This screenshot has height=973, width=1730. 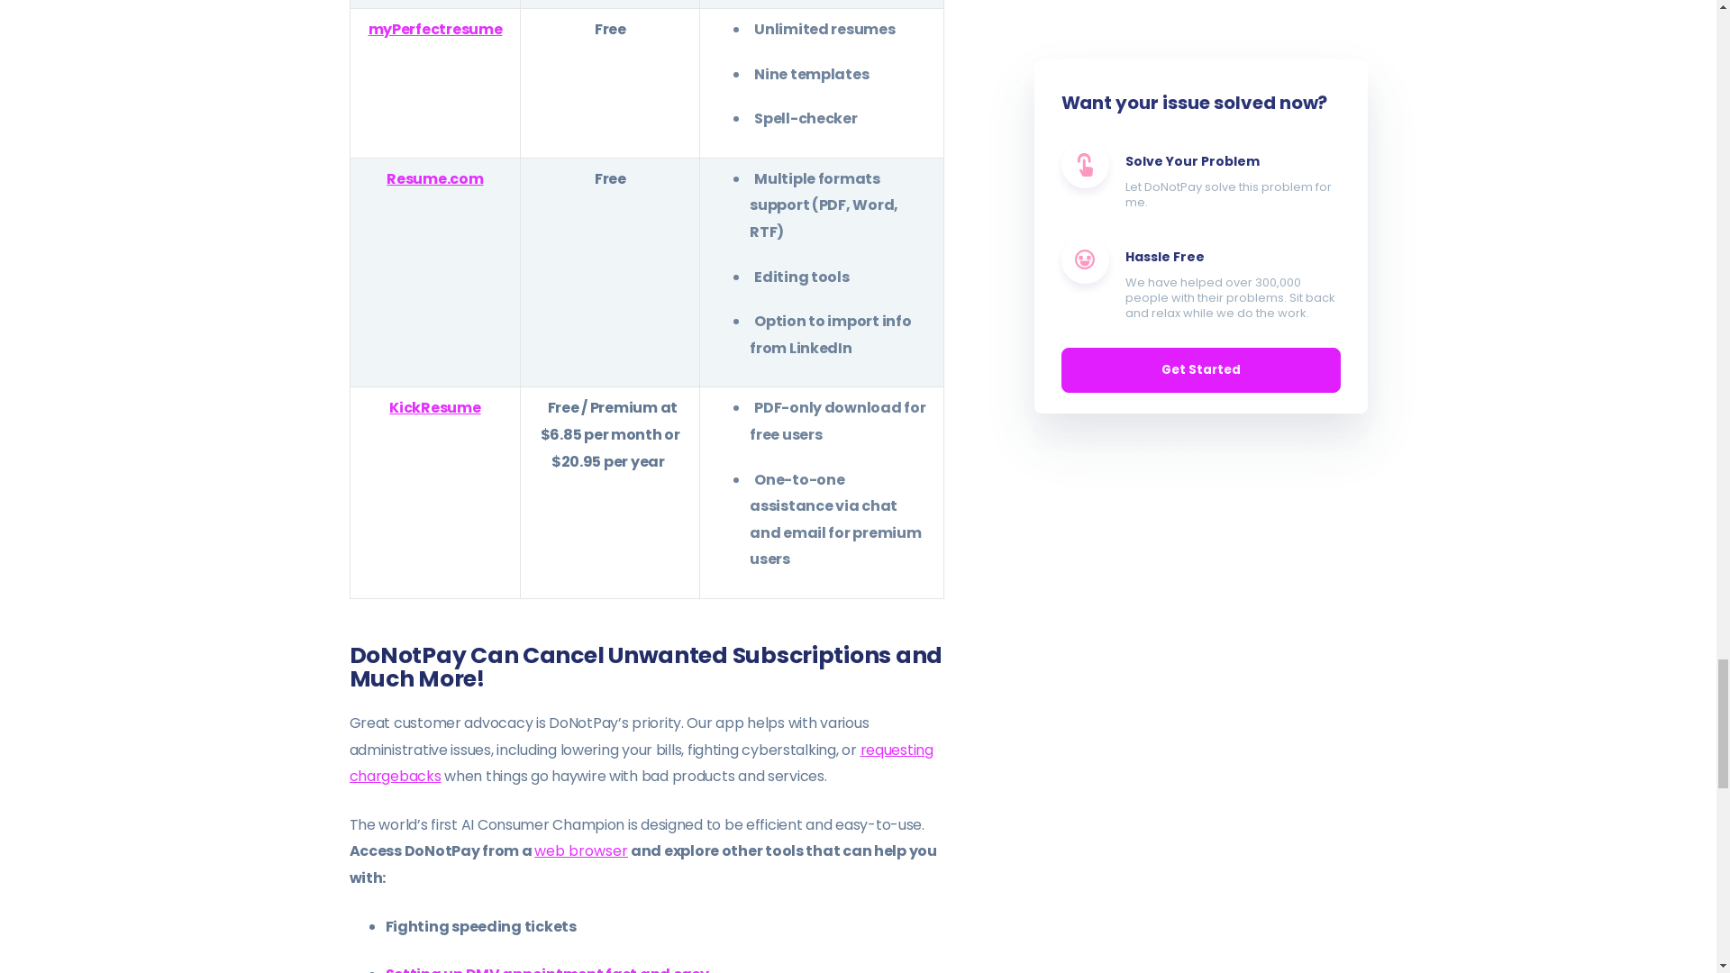 I want to click on KickResume, so click(x=434, y=407).